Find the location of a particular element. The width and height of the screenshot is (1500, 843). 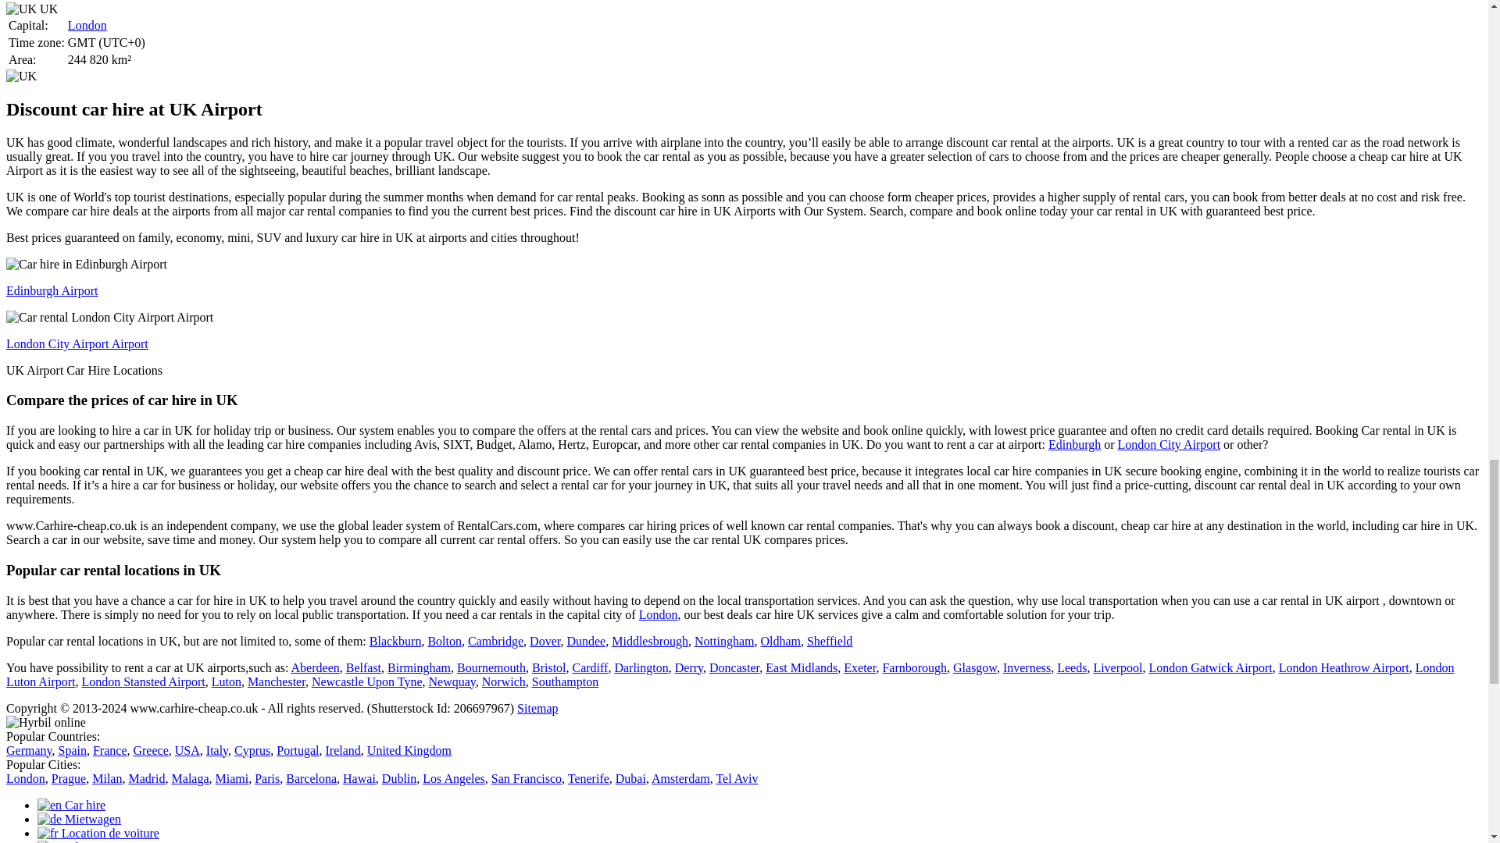

Glasgow is located at coordinates (975, 667).